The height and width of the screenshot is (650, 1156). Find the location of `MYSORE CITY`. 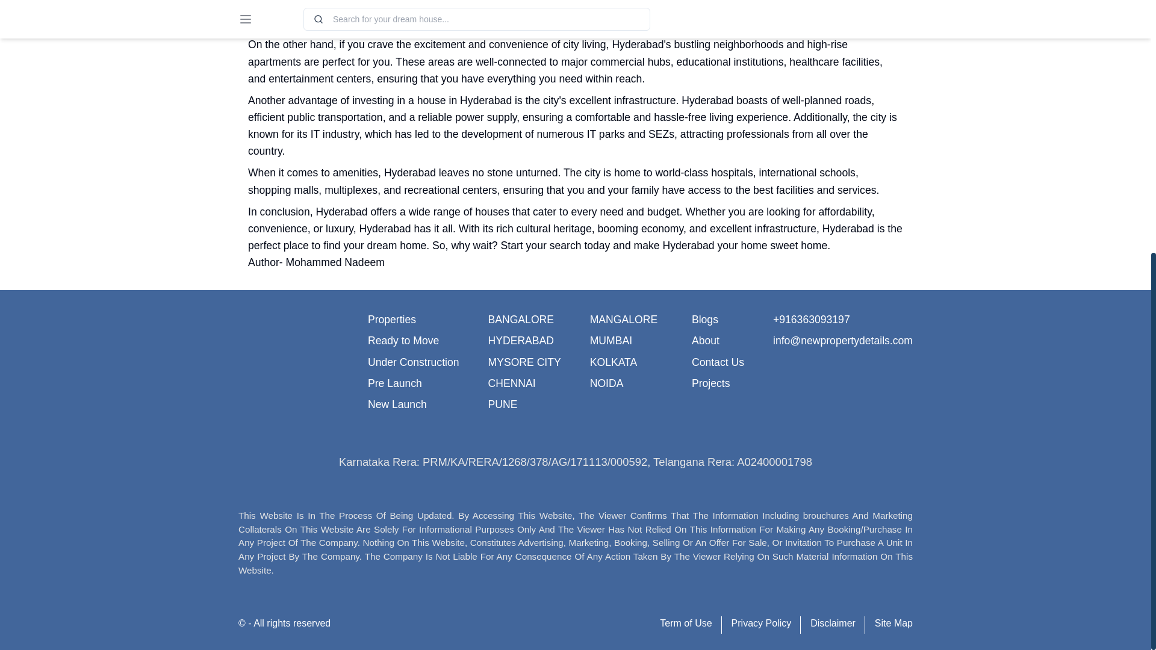

MYSORE CITY is located at coordinates (524, 362).